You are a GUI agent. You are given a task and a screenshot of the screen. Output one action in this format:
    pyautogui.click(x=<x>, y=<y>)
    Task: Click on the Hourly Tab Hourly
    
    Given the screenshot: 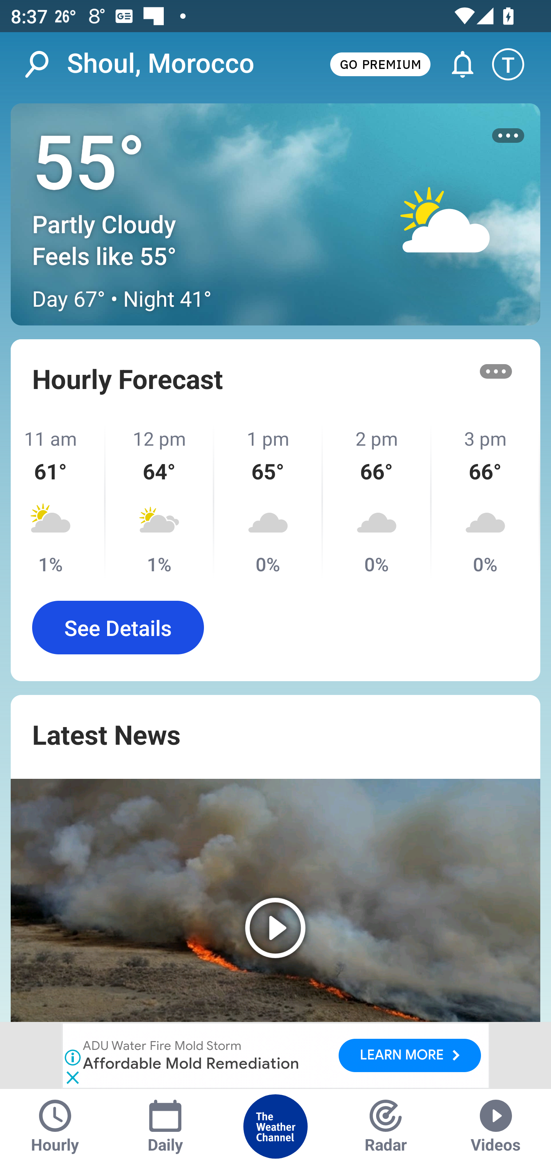 What is the action you would take?
    pyautogui.click(x=55, y=1126)
    